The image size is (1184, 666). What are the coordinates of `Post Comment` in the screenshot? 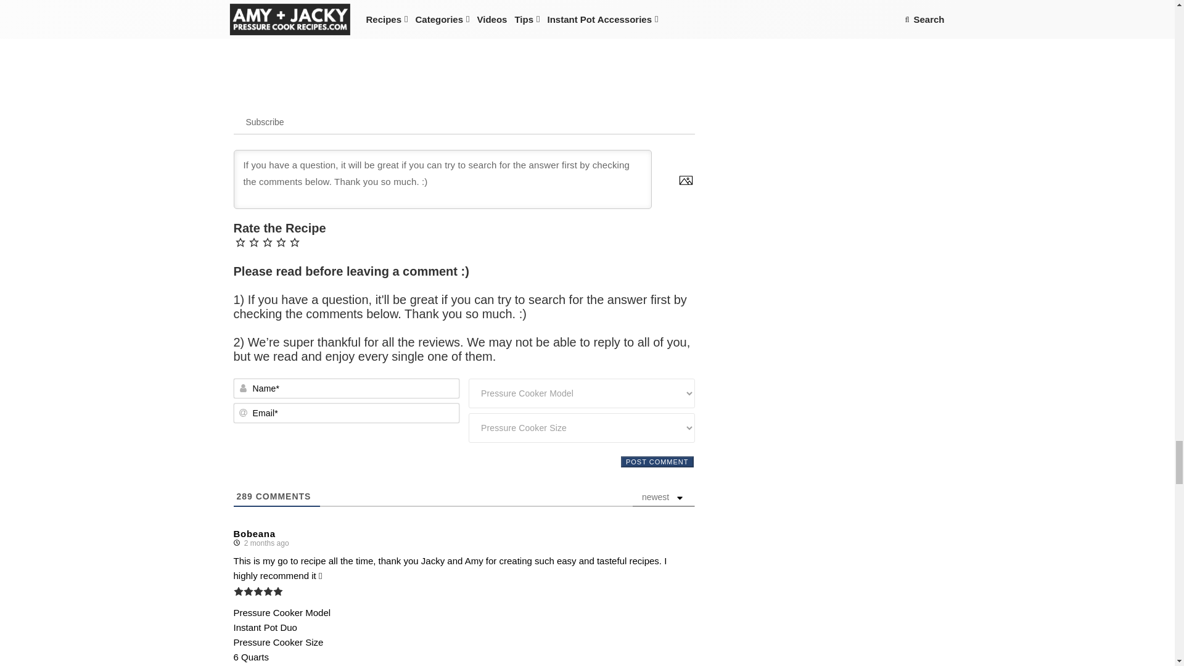 It's located at (657, 461).